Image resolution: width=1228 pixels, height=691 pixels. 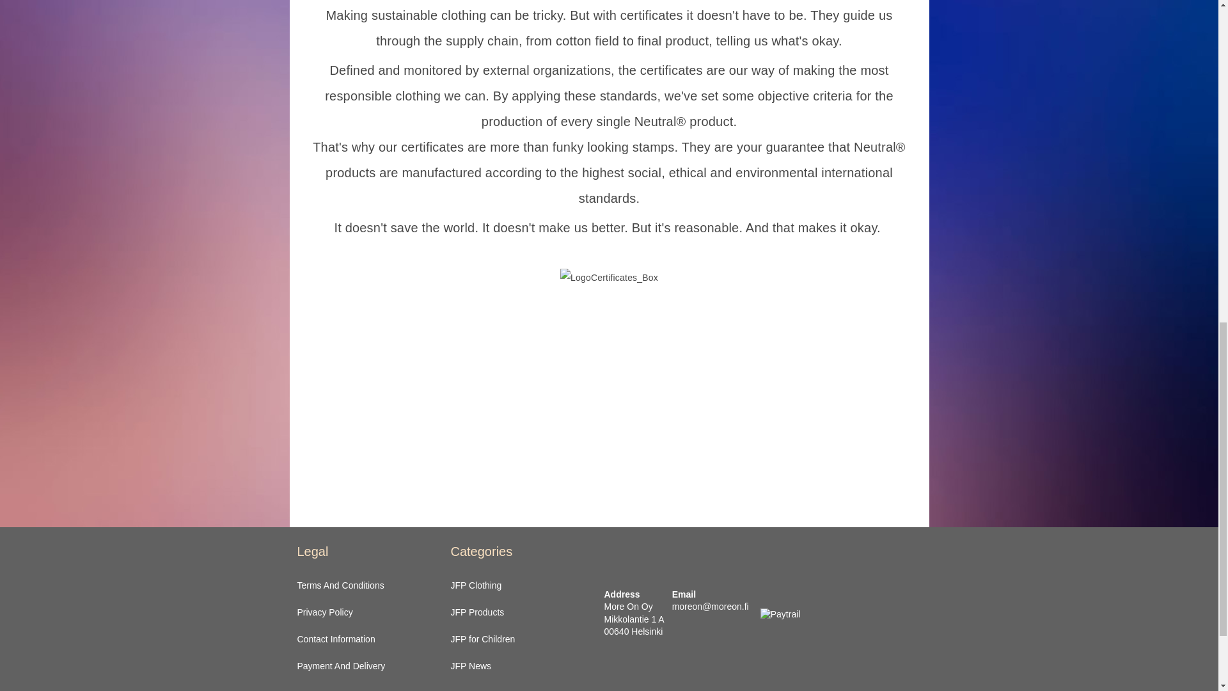 What do you see at coordinates (476, 585) in the screenshot?
I see `JFP Clothing` at bounding box center [476, 585].